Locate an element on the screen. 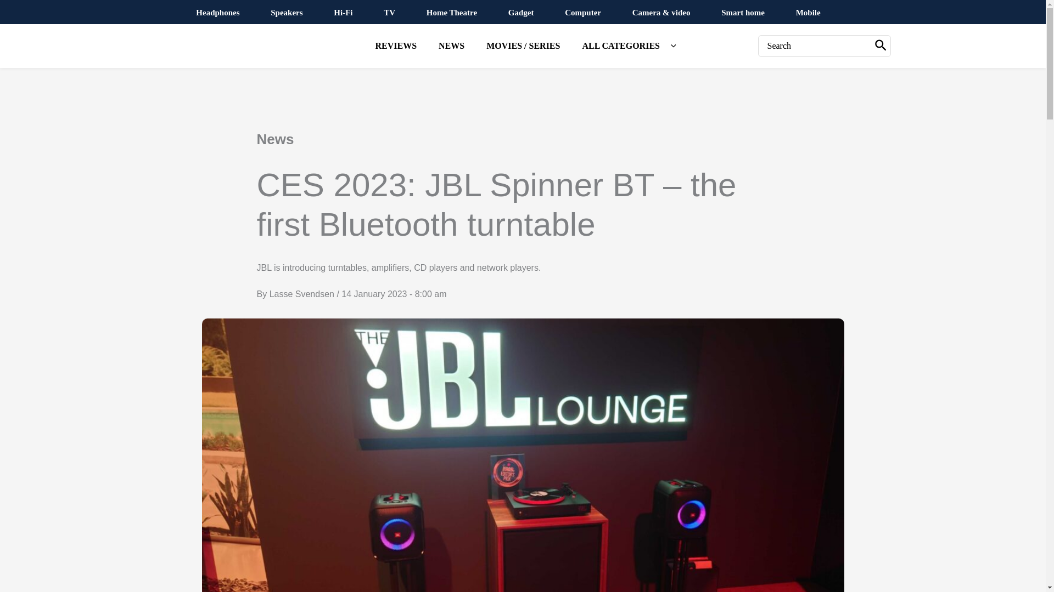  Gadget is located at coordinates (521, 13).